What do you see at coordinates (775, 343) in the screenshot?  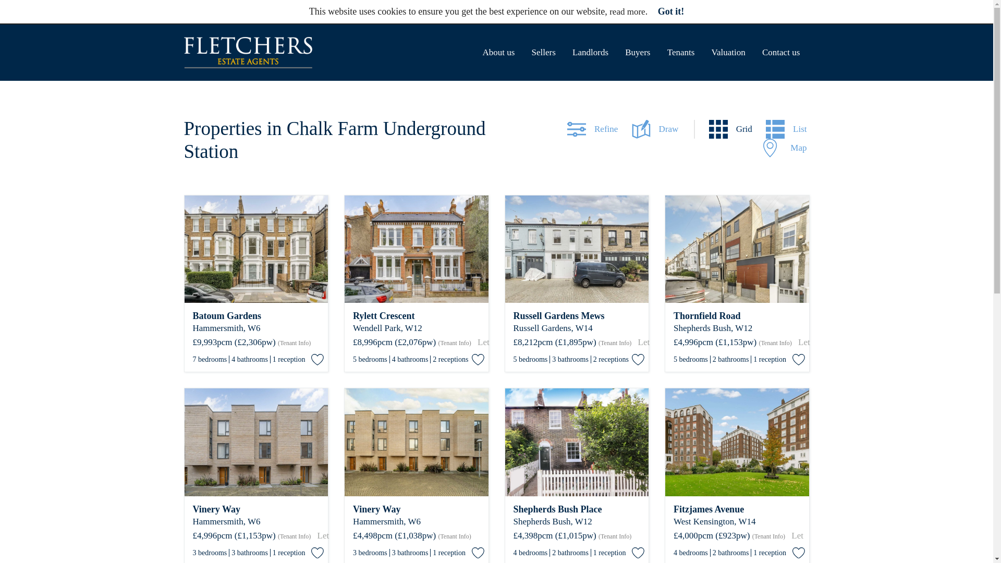 I see `Tenant Info` at bounding box center [775, 343].